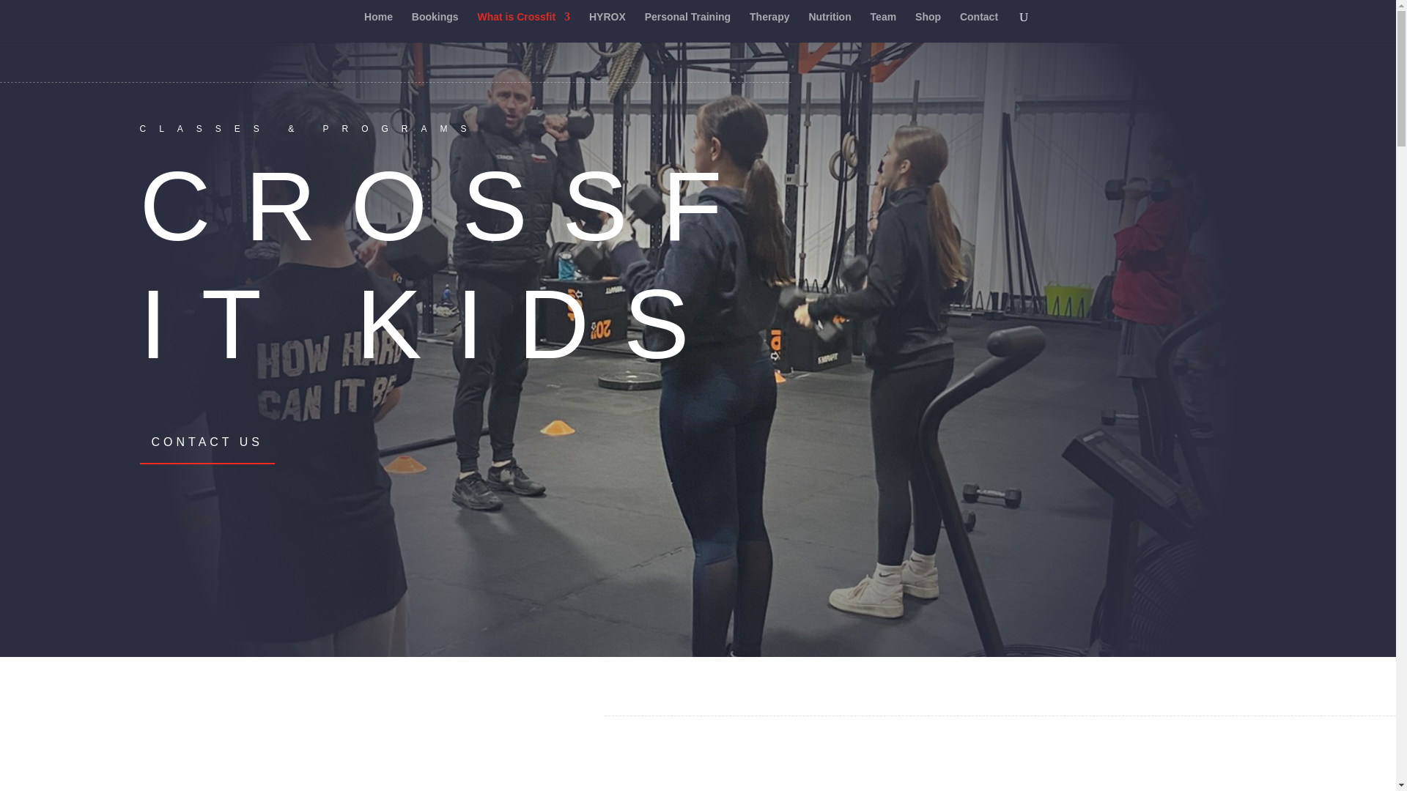 This screenshot has width=1407, height=791. I want to click on Home, so click(378, 27).